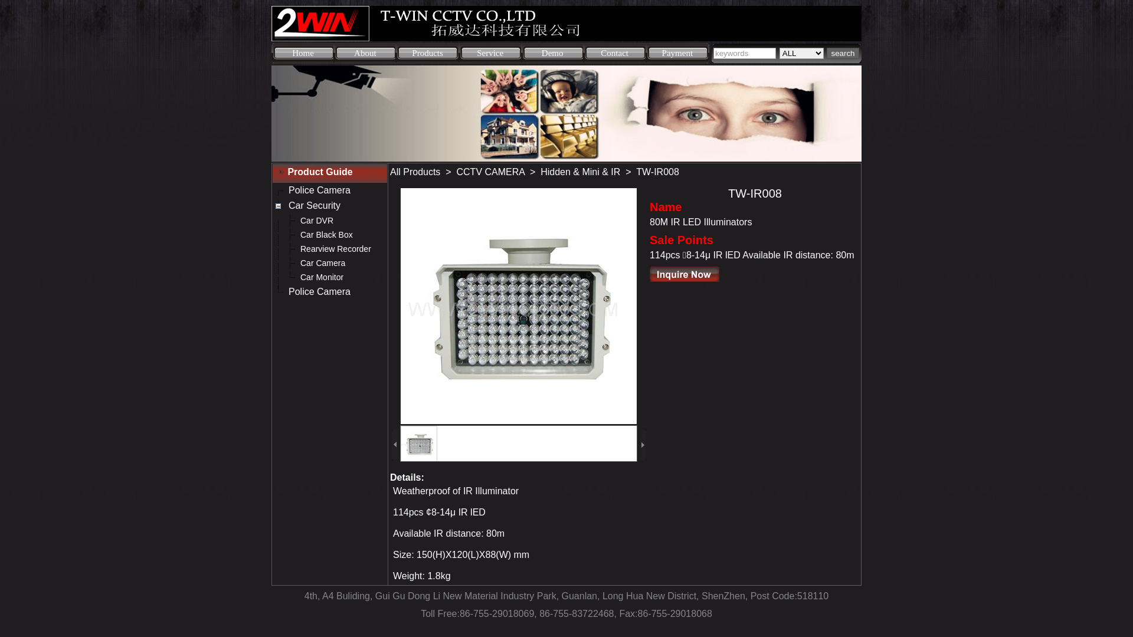 This screenshot has height=637, width=1133. Describe the element at coordinates (316, 221) in the screenshot. I see `Car DVR` at that location.